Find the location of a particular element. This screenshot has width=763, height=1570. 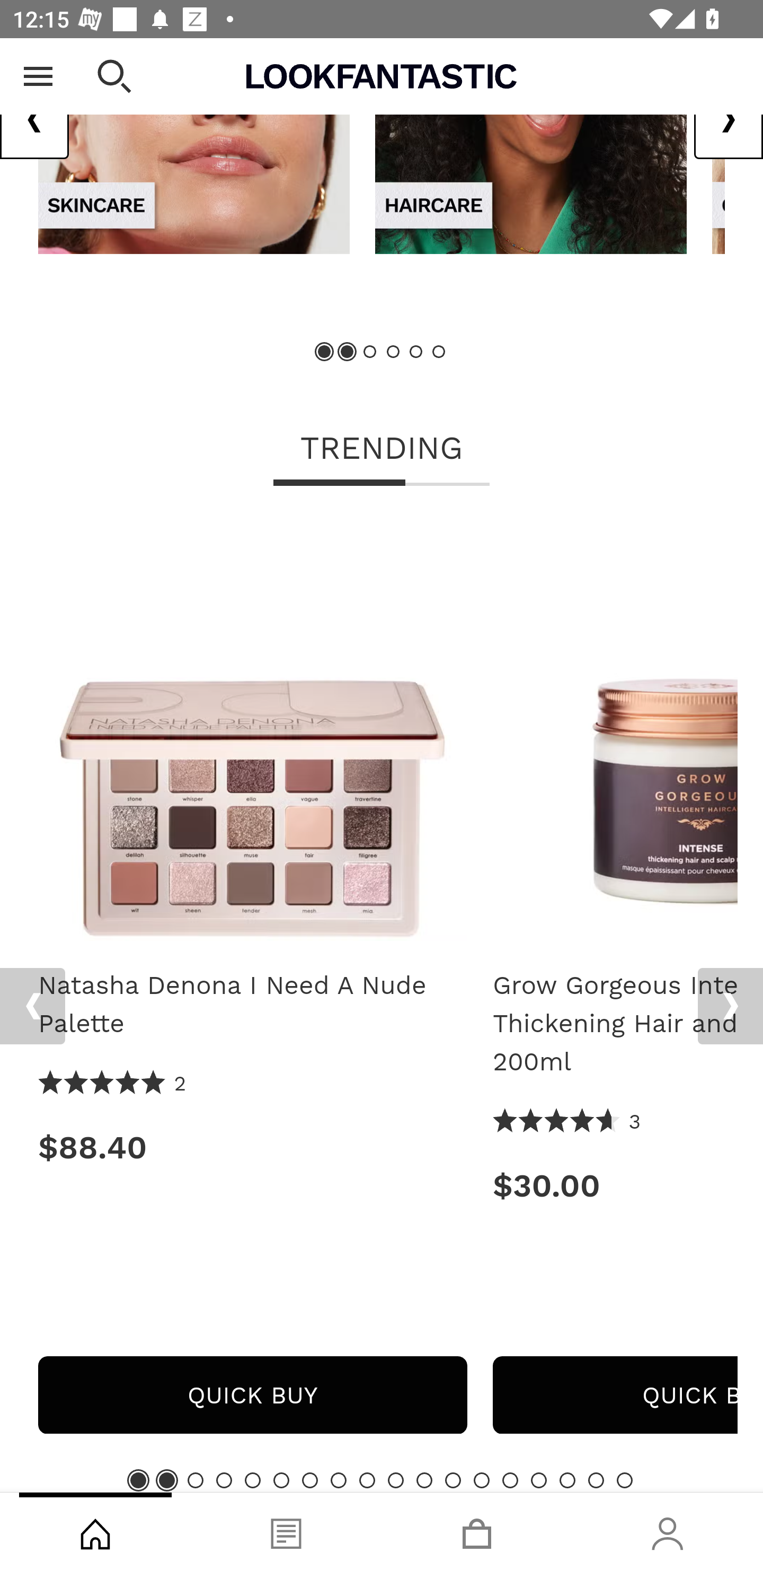

TRENDING is located at coordinates (381, 450).